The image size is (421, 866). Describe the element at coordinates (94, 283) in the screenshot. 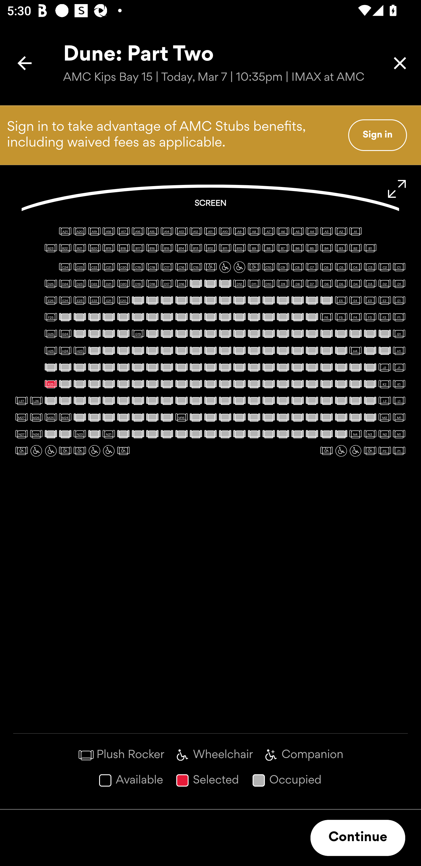

I see `D22, Regular seat, available` at that location.